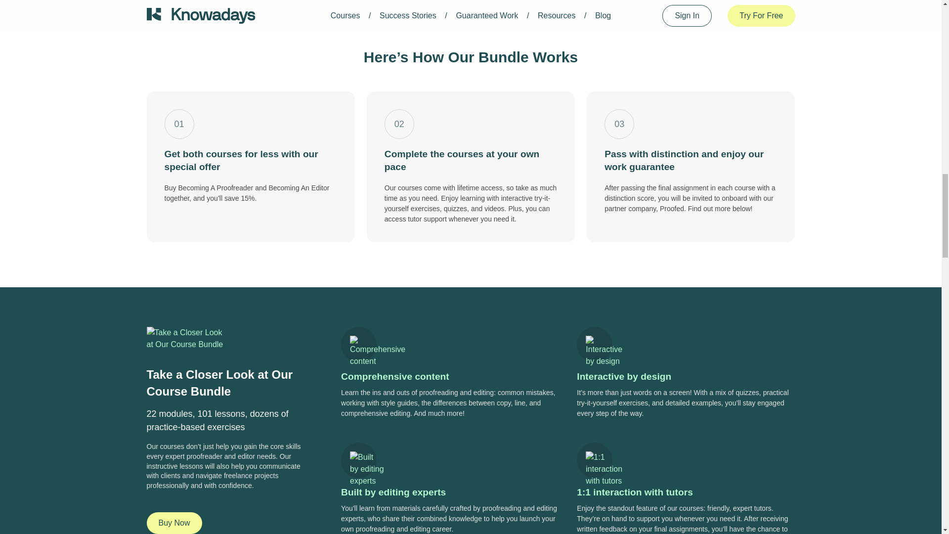 Image resolution: width=949 pixels, height=534 pixels. I want to click on Buy Now, so click(173, 523).